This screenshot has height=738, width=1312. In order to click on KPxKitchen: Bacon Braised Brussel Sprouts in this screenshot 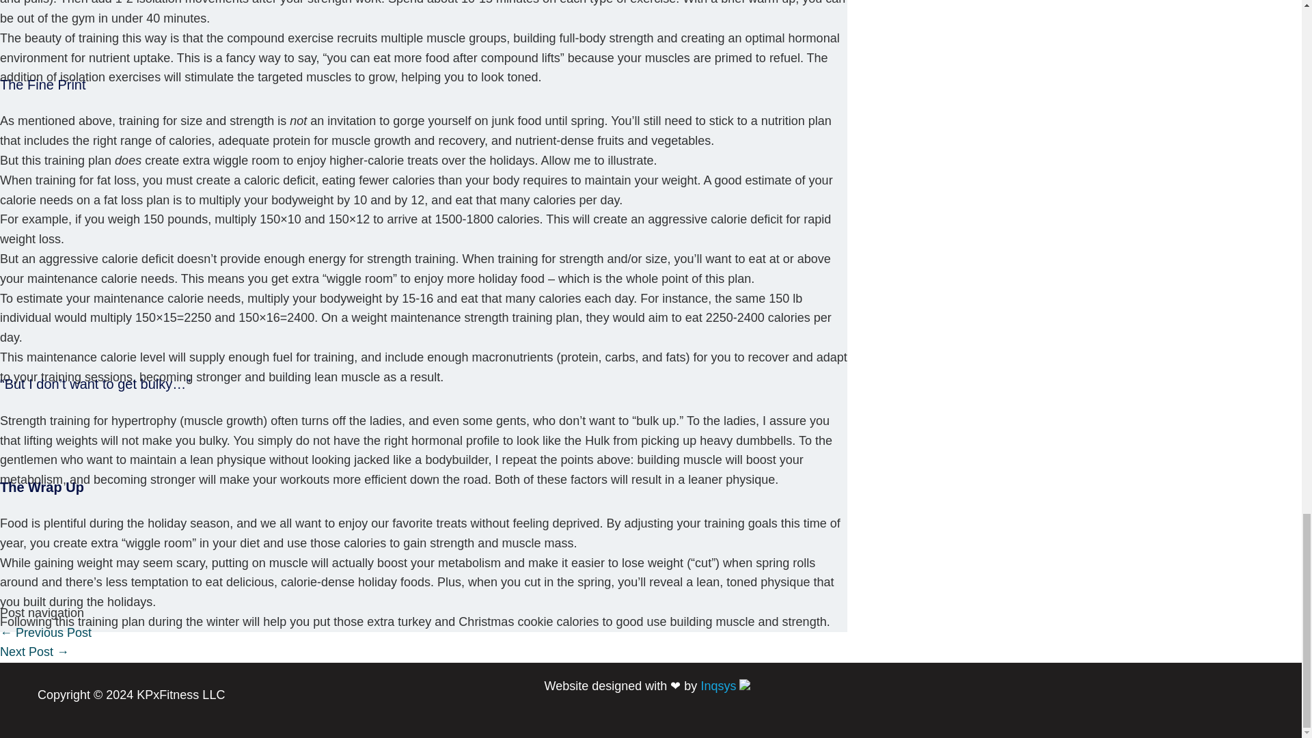, I will do `click(46, 633)`.